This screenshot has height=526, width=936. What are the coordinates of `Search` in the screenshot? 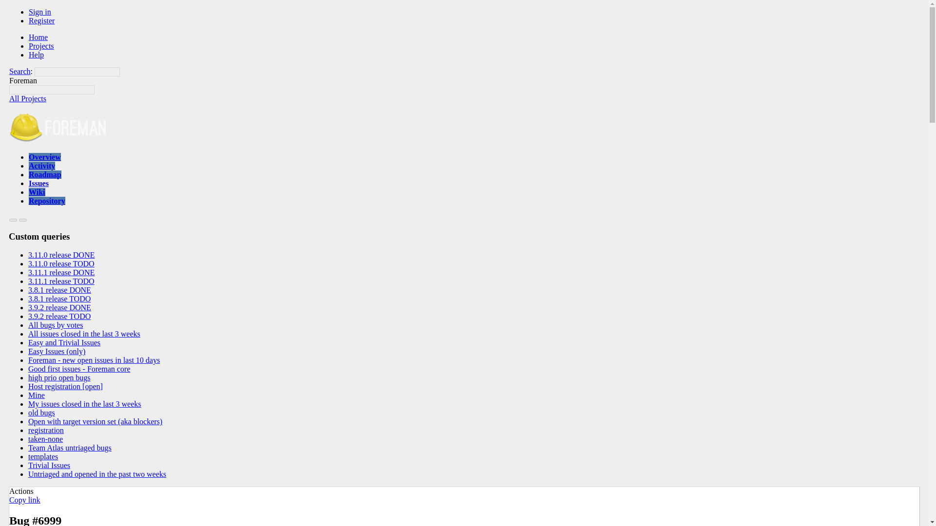 It's located at (20, 71).